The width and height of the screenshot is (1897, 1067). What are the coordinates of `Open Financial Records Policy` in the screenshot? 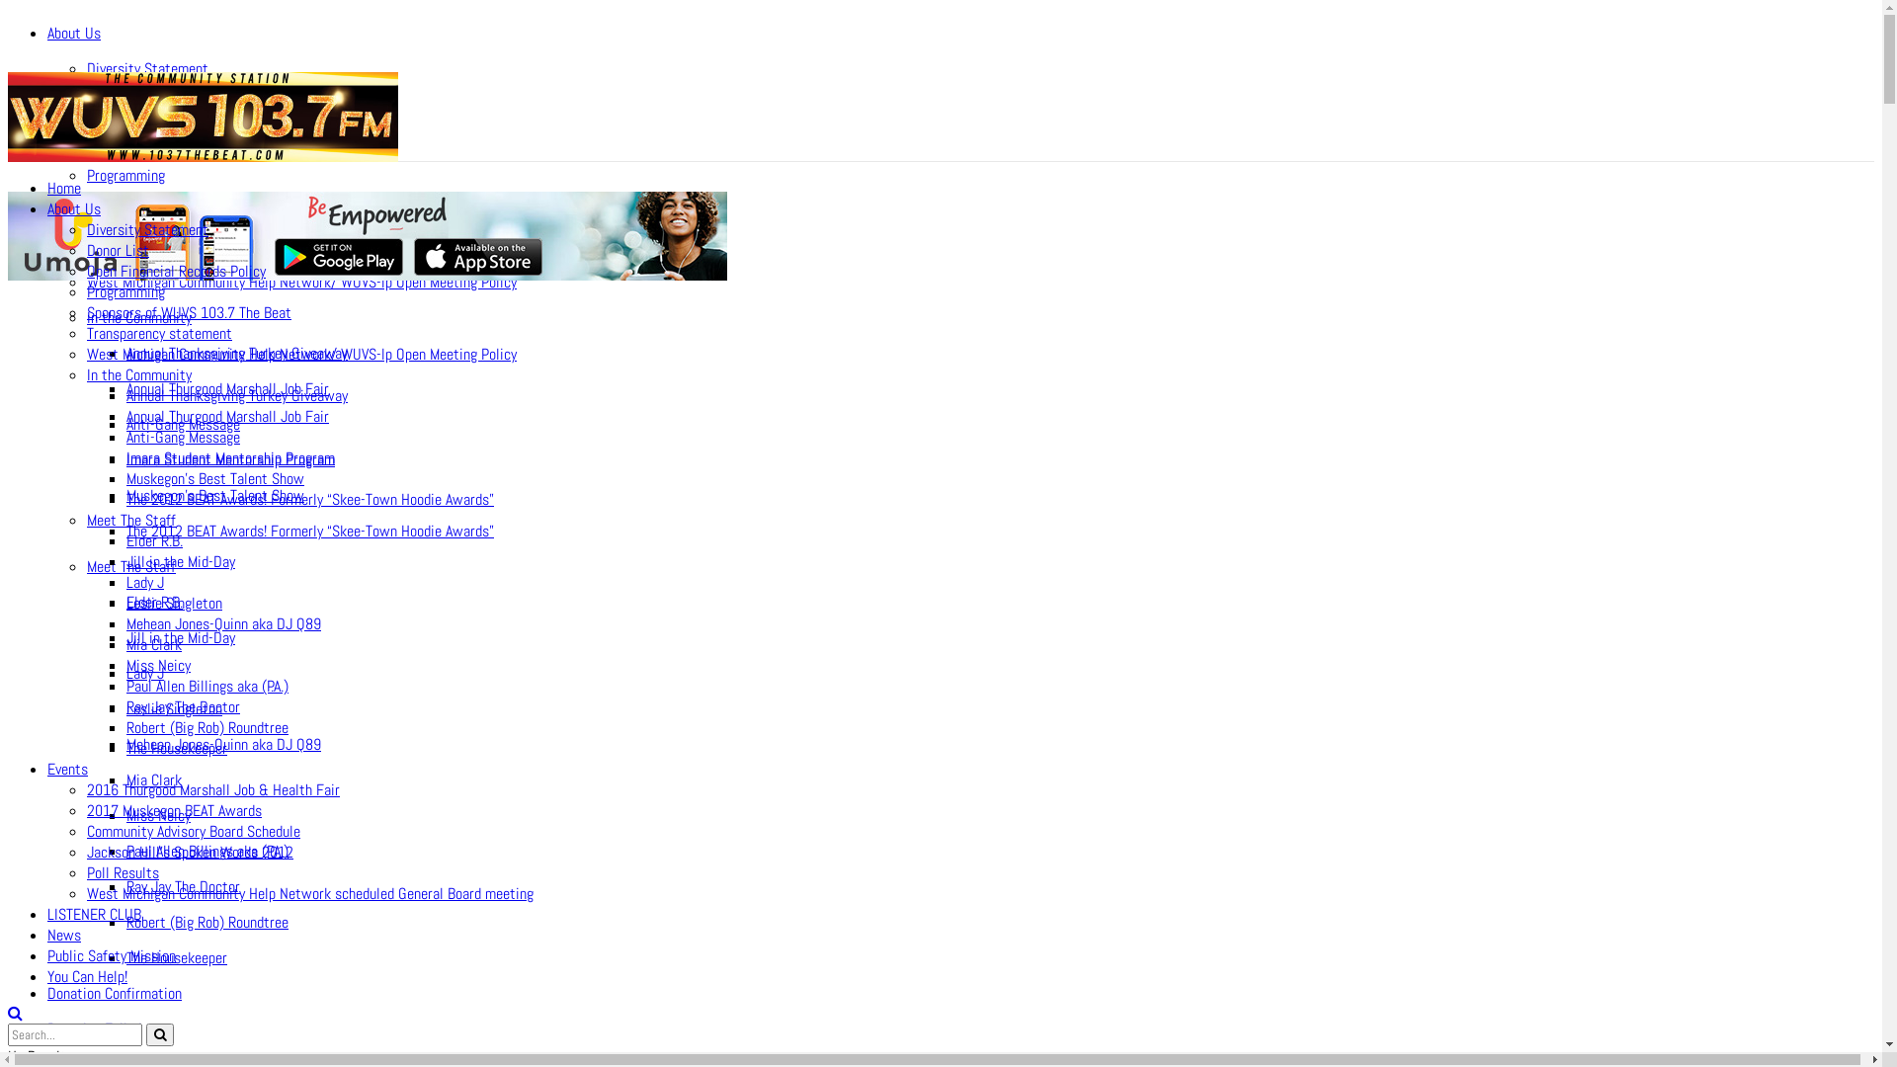 It's located at (176, 271).